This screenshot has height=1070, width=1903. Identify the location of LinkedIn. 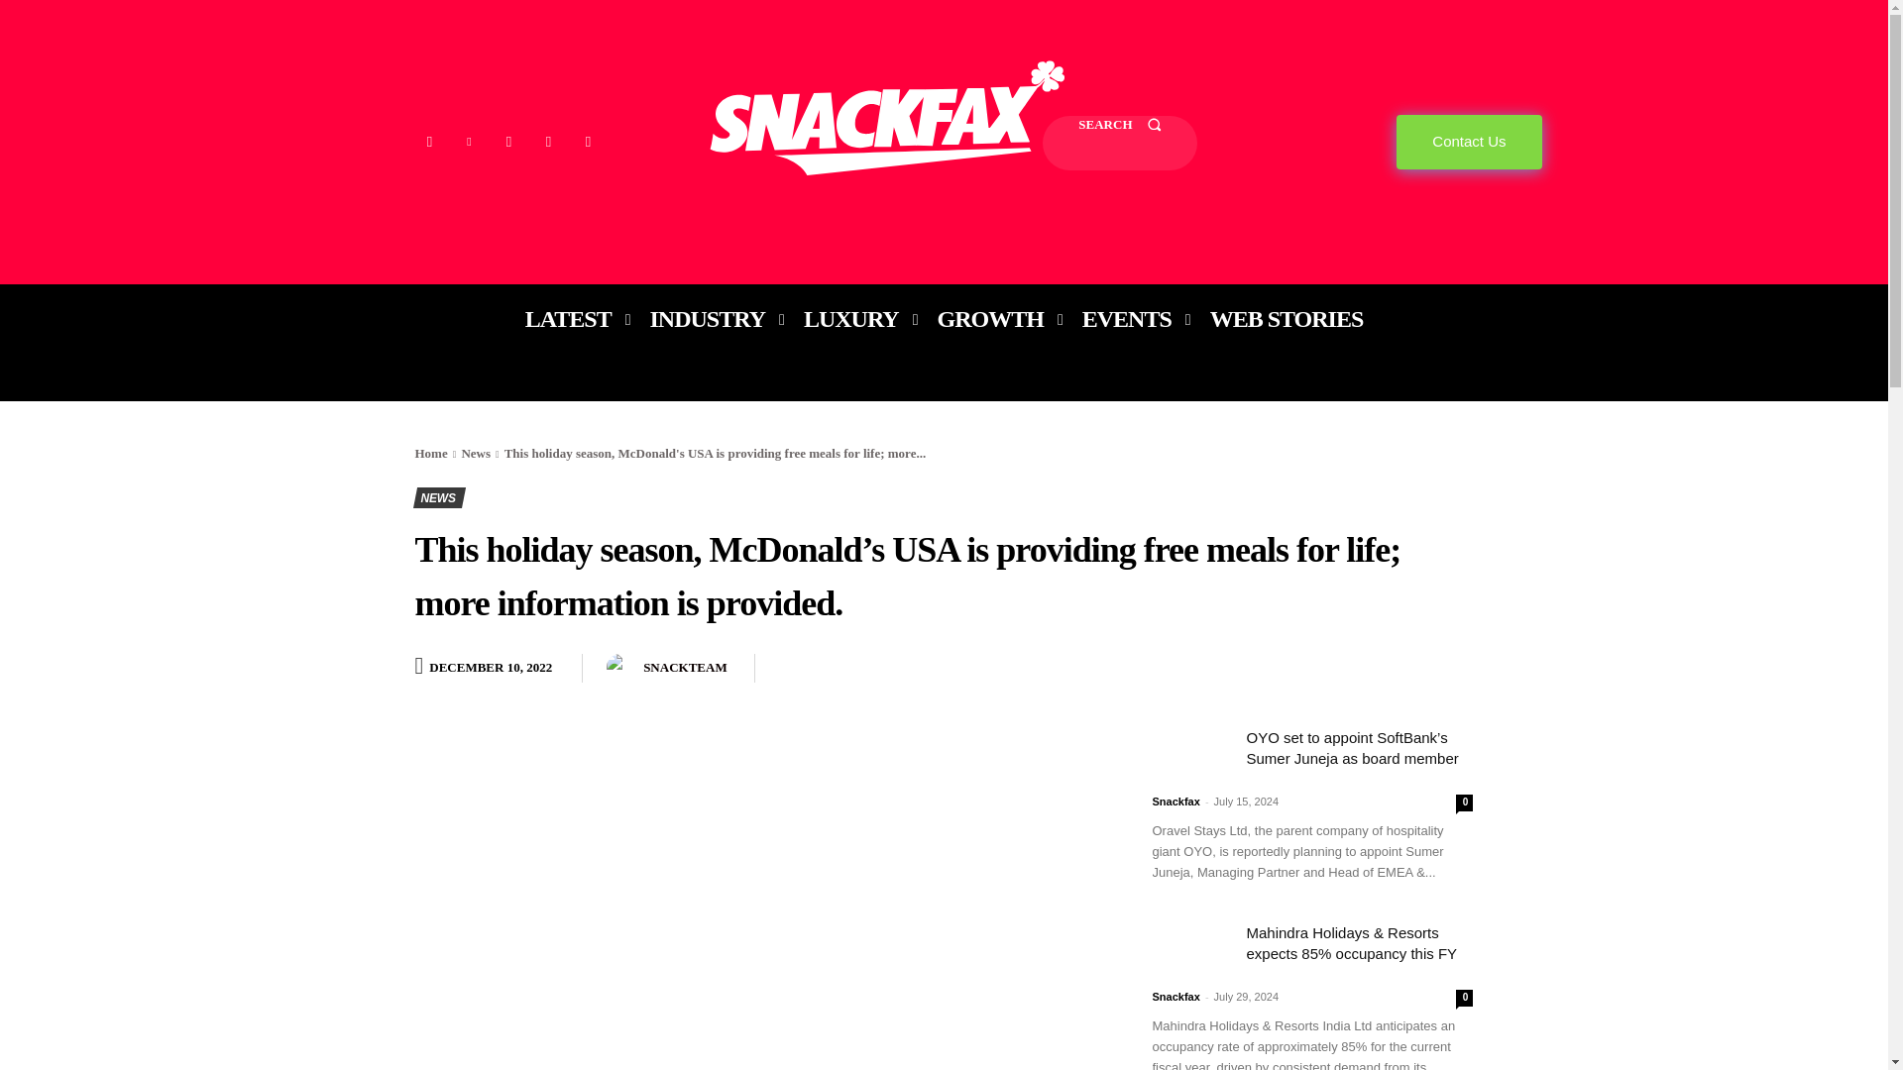
(468, 141).